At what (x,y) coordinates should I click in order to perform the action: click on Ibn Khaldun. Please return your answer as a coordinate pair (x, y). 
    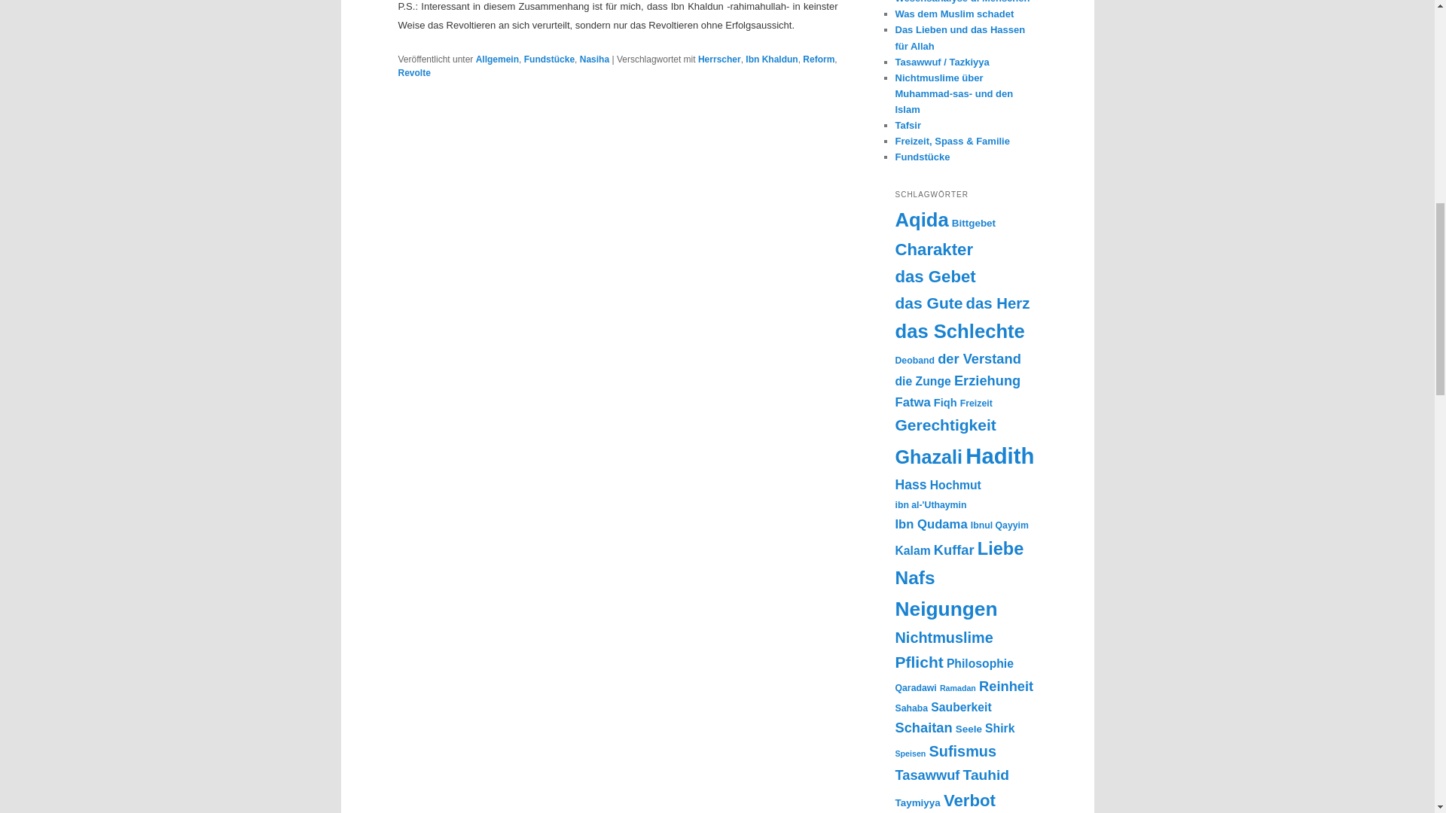
    Looking at the image, I should click on (771, 59).